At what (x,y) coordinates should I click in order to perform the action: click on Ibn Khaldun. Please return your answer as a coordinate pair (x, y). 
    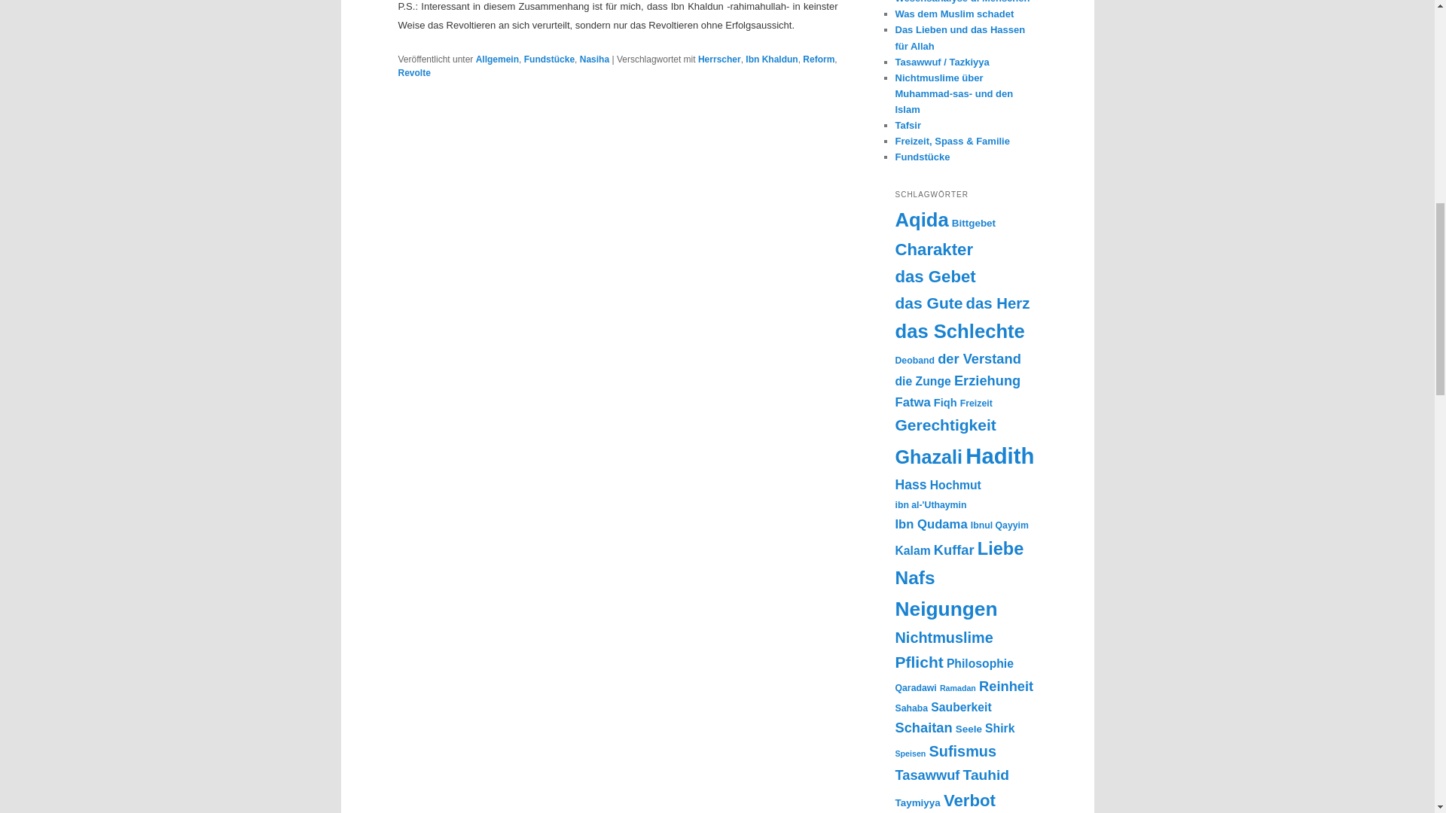
    Looking at the image, I should click on (771, 59).